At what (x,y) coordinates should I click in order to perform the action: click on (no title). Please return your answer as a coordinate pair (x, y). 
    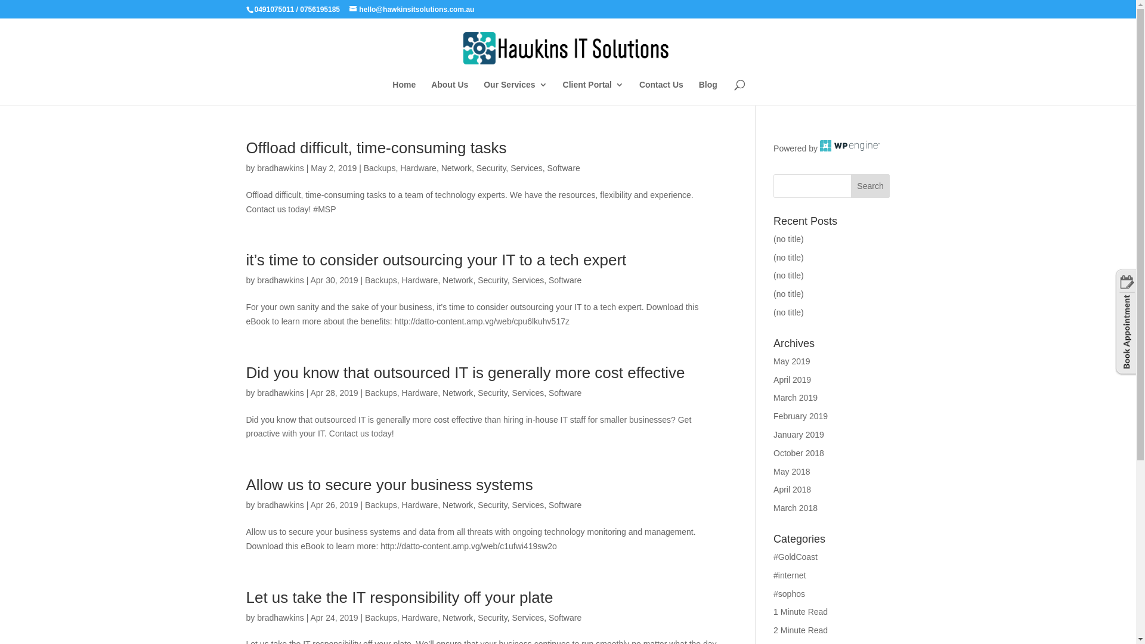
    Looking at the image, I should click on (788, 239).